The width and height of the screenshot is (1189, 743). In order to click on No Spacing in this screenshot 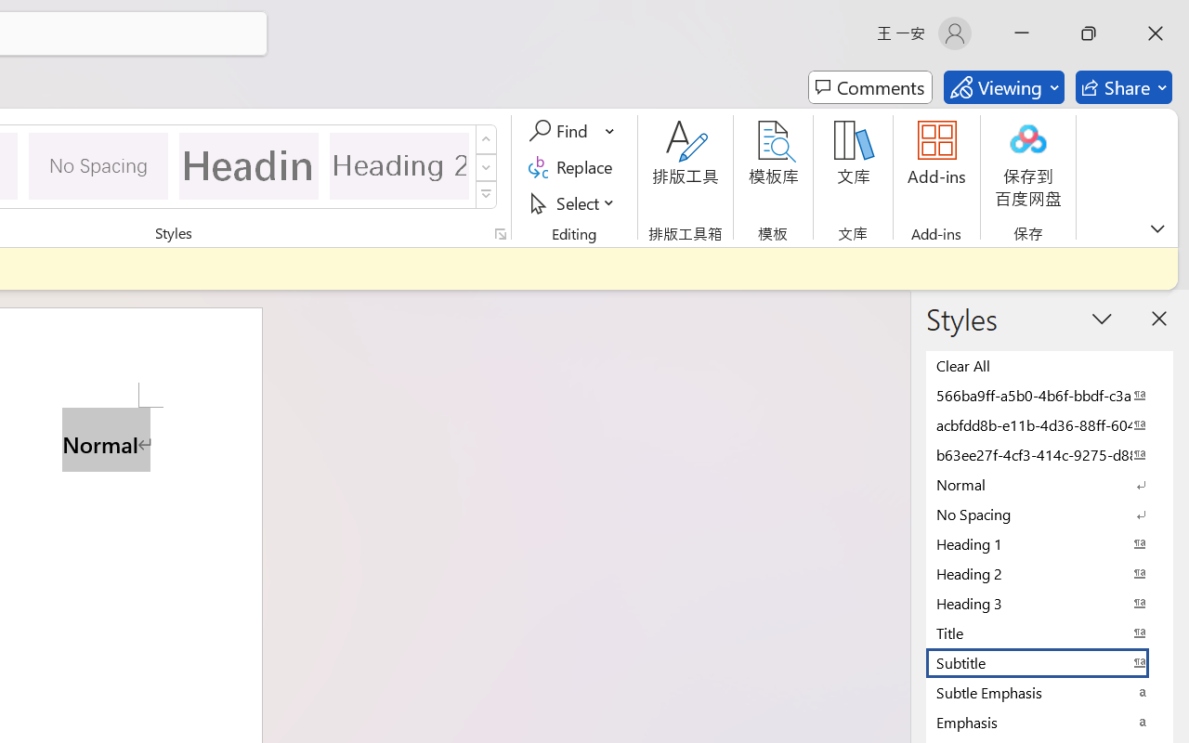, I will do `click(1050, 514)`.